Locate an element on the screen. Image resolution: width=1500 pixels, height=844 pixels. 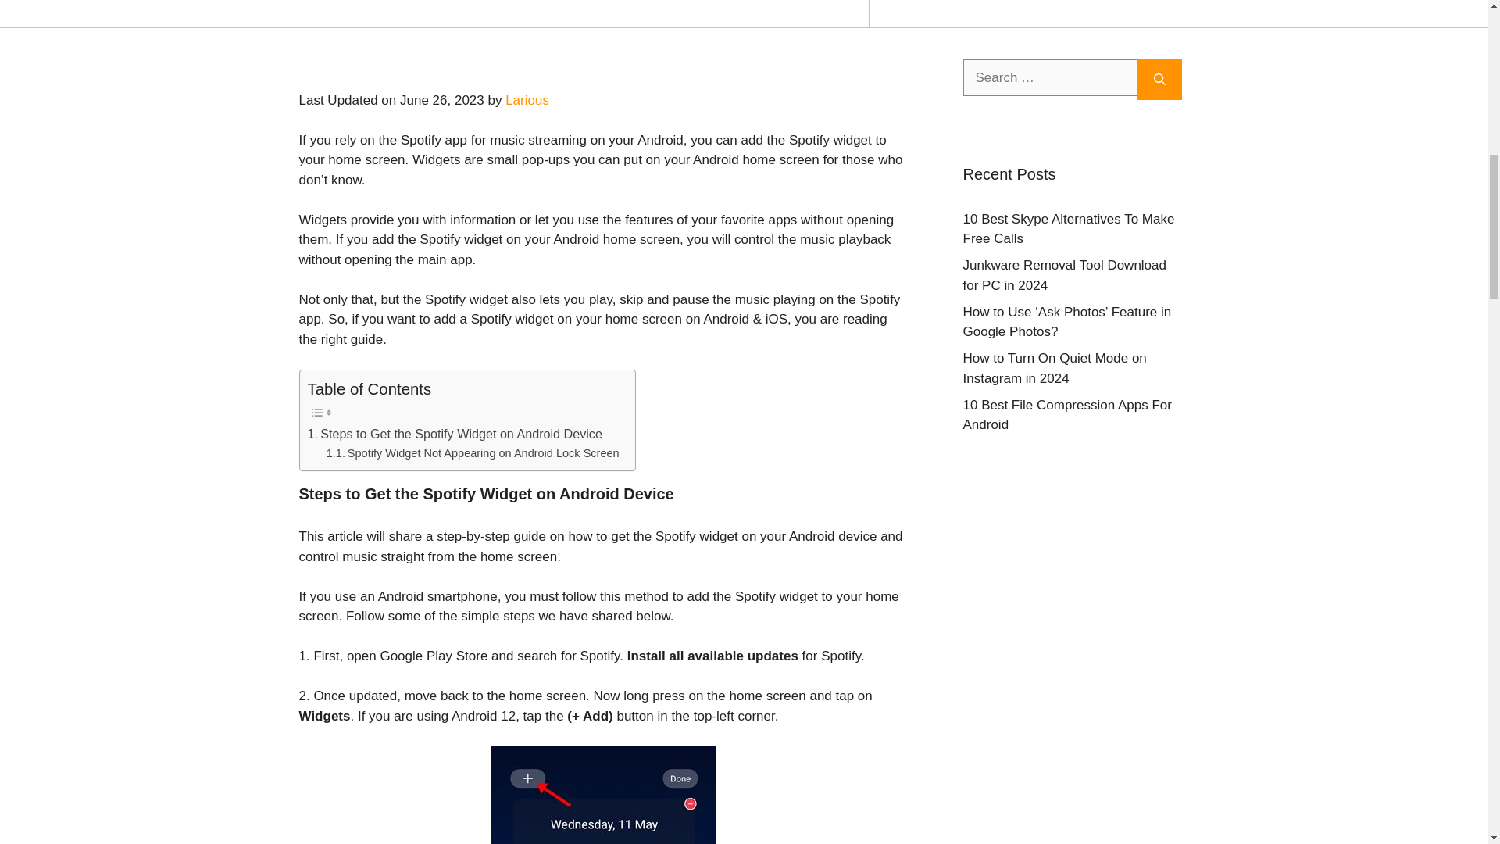
Spotify Widget Not Appearing on Android Lock Screen is located at coordinates (473, 453).